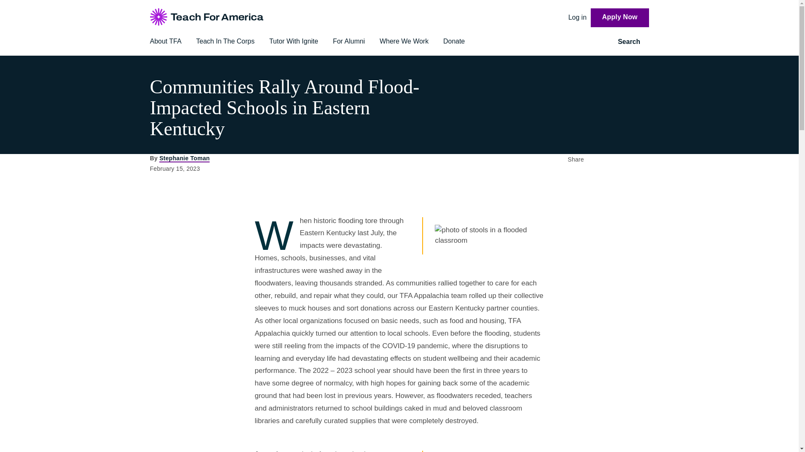 The image size is (805, 452). Describe the element at coordinates (646, 42) in the screenshot. I see `Search Icon` at that location.